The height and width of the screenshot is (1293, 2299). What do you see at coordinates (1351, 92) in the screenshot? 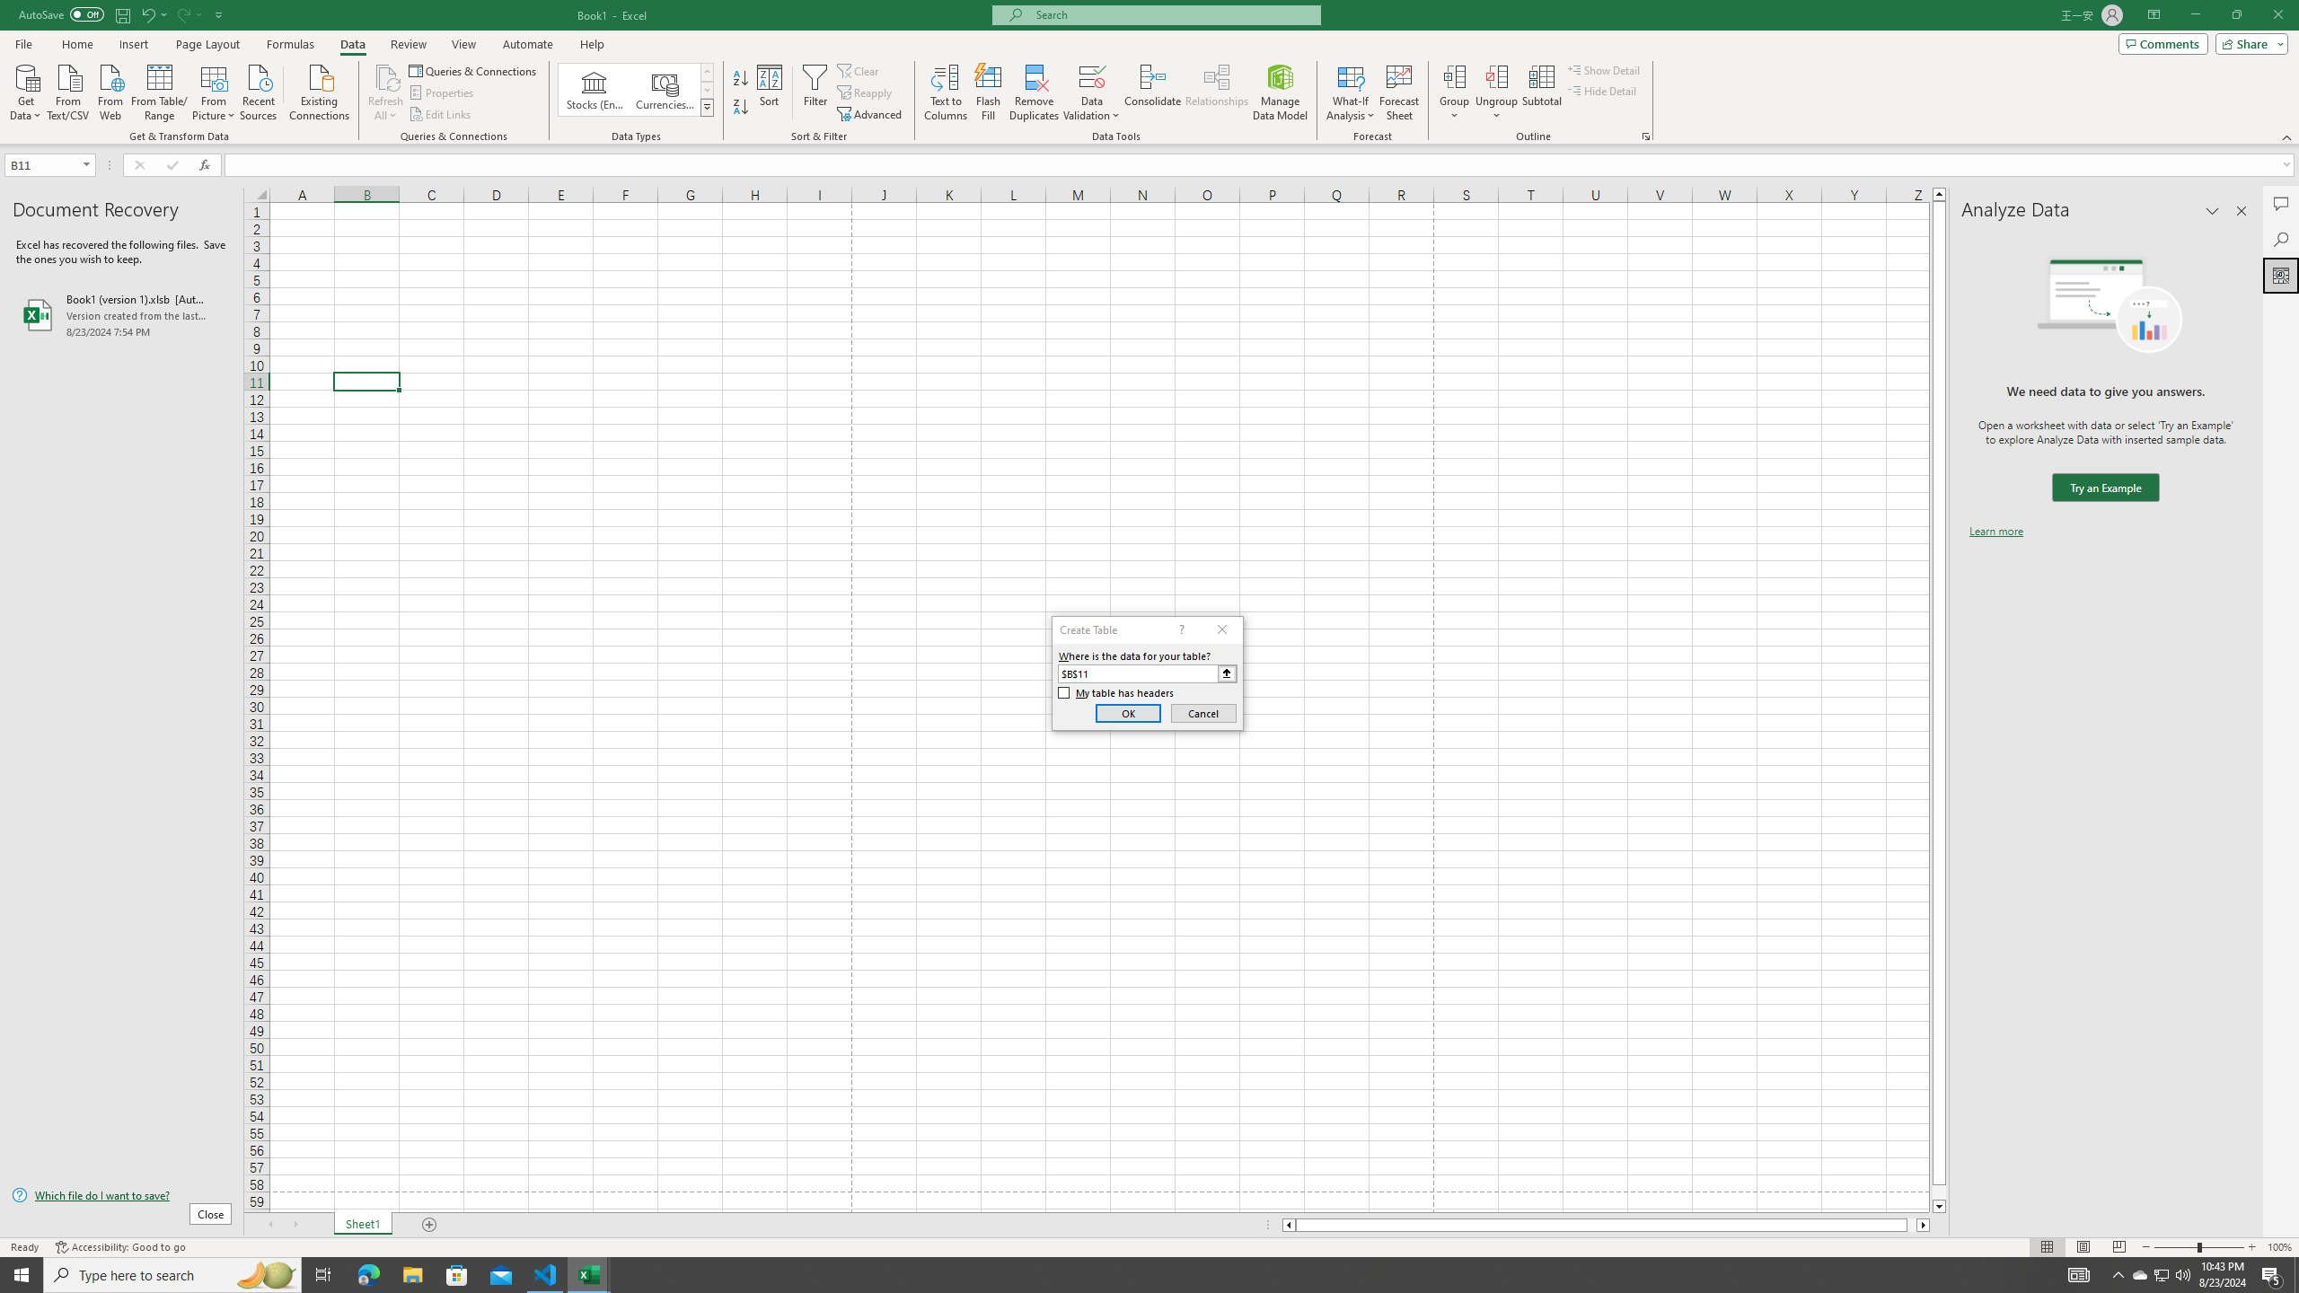
I see `What-If Analysis` at bounding box center [1351, 92].